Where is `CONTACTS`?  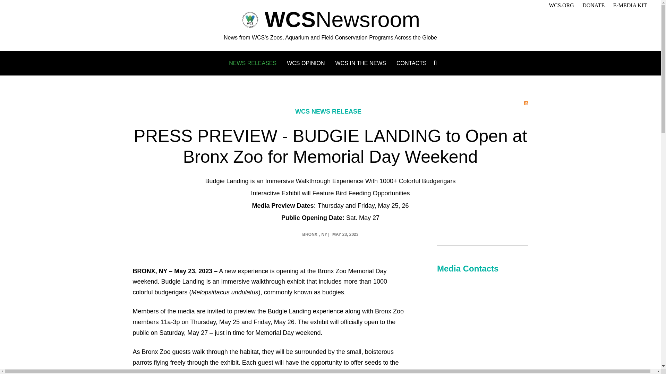
CONTACTS is located at coordinates (411, 63).